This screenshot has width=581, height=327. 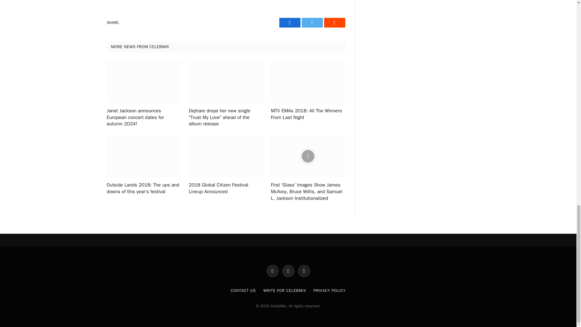 I want to click on MTV EMAs 2018: All The Winners From Last Night, so click(x=308, y=114).